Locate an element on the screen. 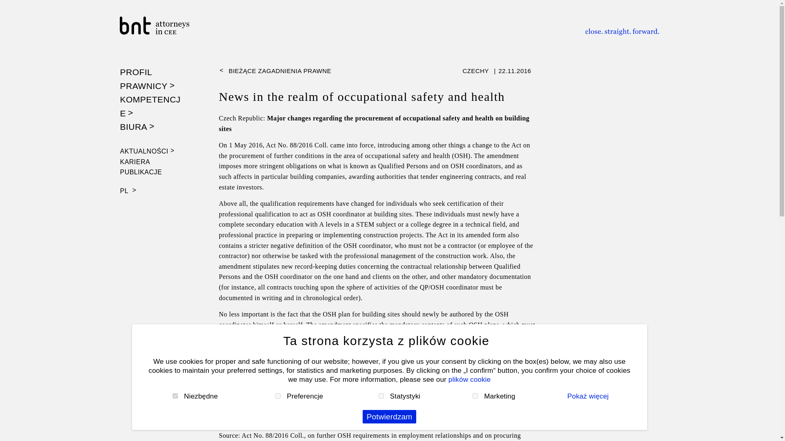 Image resolution: width=785 pixels, height=441 pixels. PROFIL is located at coordinates (136, 72).